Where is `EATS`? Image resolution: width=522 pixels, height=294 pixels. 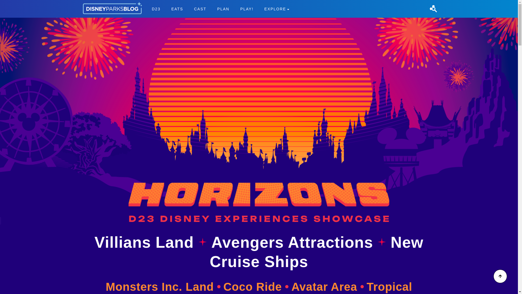
EATS is located at coordinates (177, 9).